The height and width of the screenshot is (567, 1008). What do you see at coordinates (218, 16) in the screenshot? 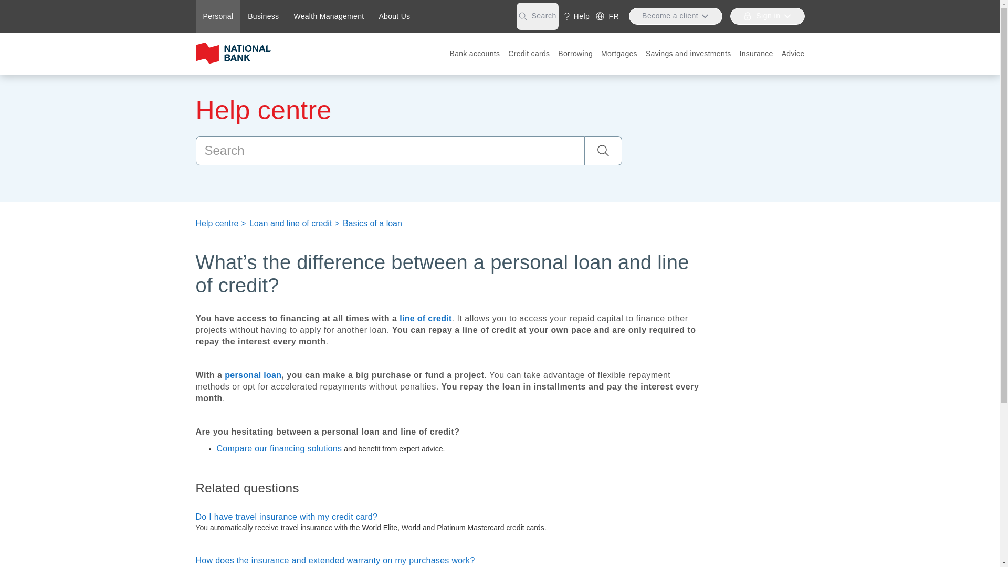
I see `Personal` at bounding box center [218, 16].